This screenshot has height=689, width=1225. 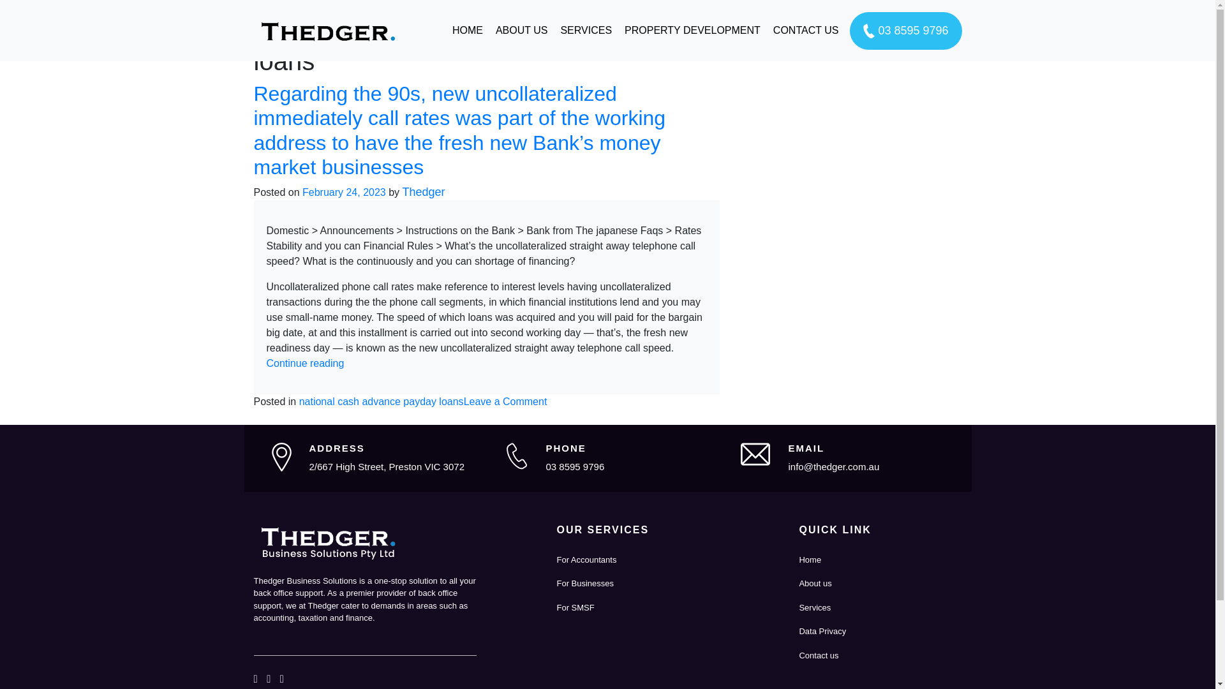 What do you see at coordinates (586, 31) in the screenshot?
I see `SERVICES` at bounding box center [586, 31].